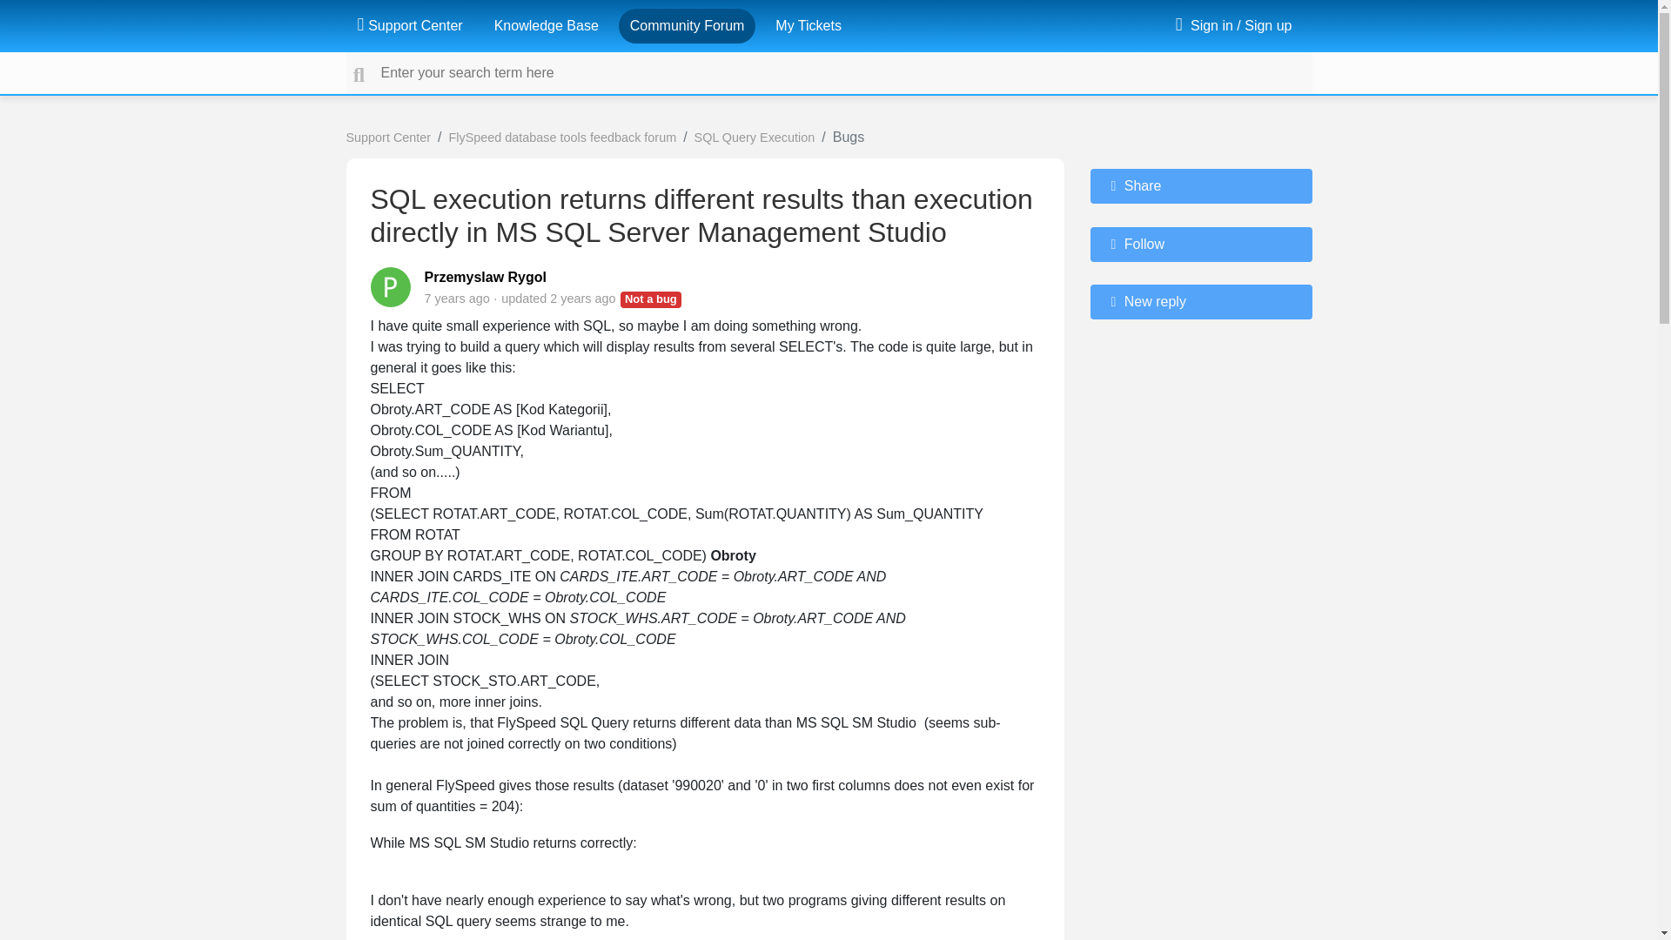 The image size is (1671, 940). Describe the element at coordinates (388, 138) in the screenshot. I see `Support Center` at that location.